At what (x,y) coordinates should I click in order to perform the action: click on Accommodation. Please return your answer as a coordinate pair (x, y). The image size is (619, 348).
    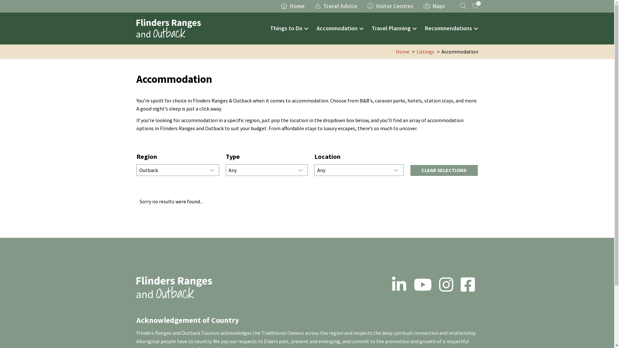
    Looking at the image, I should click on (341, 28).